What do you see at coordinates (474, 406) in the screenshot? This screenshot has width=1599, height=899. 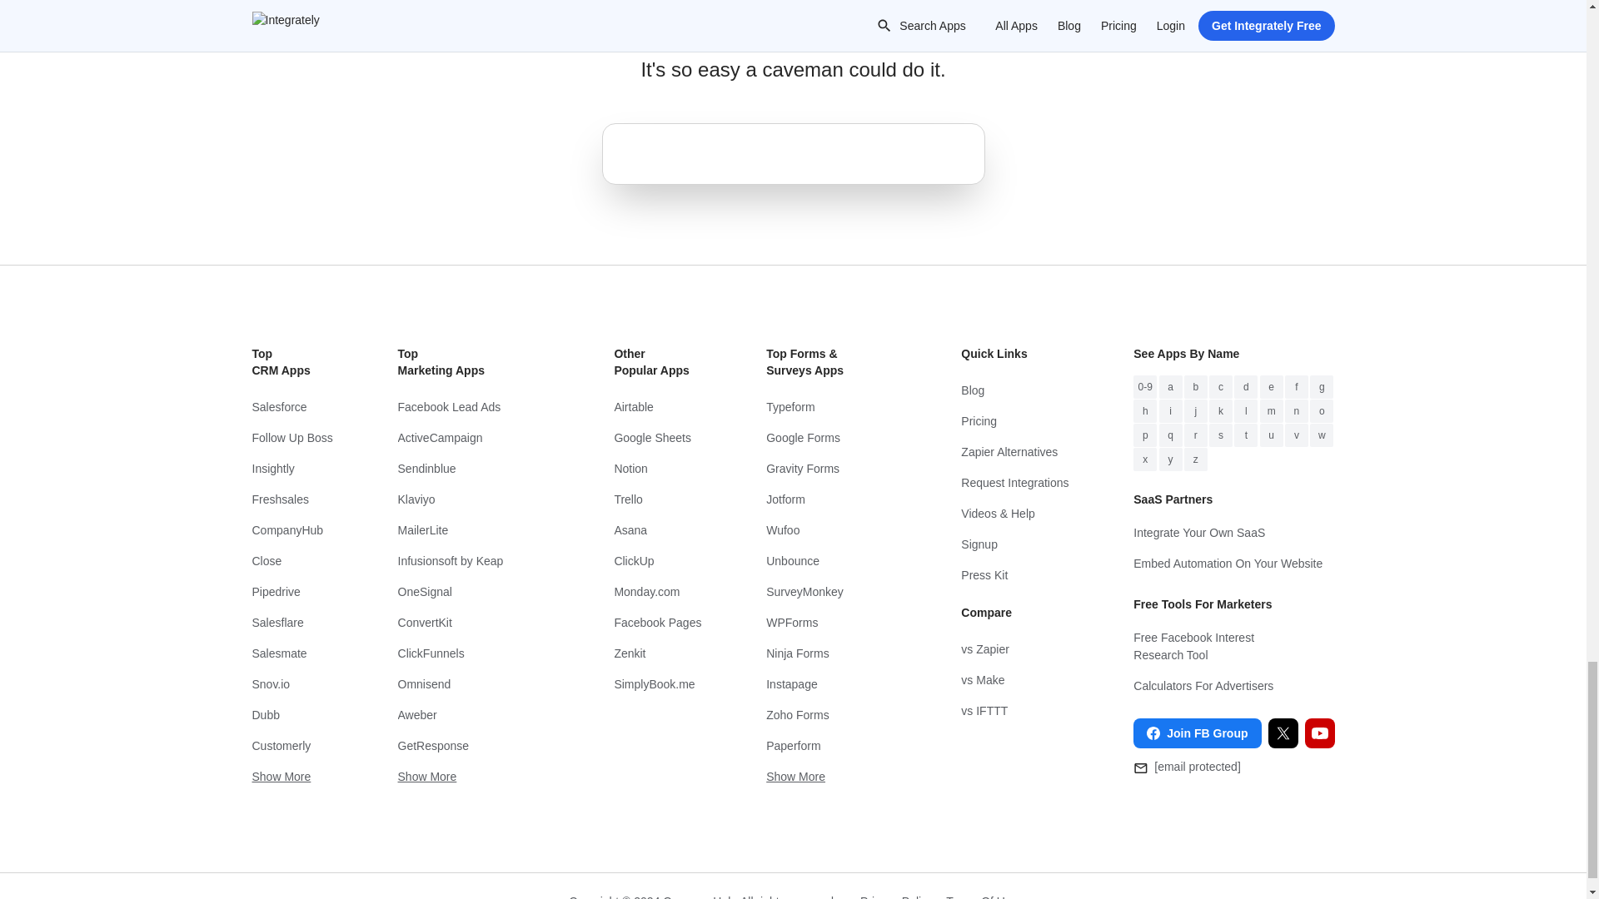 I see `Facebook Lead Ads` at bounding box center [474, 406].